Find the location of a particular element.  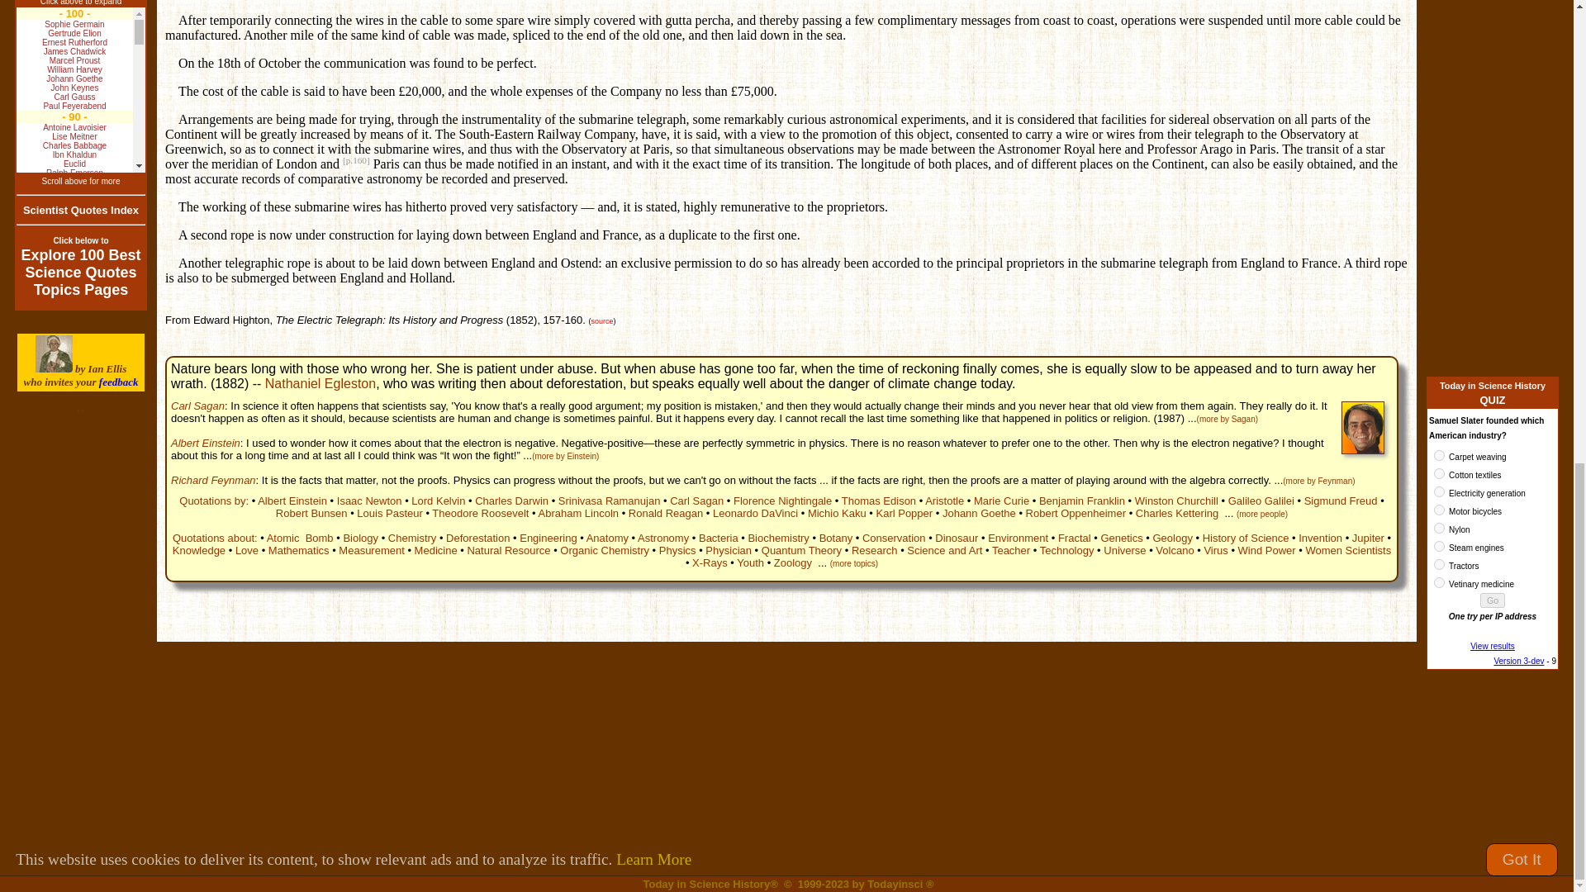

Benjamin Franklin is located at coordinates (1081, 501).